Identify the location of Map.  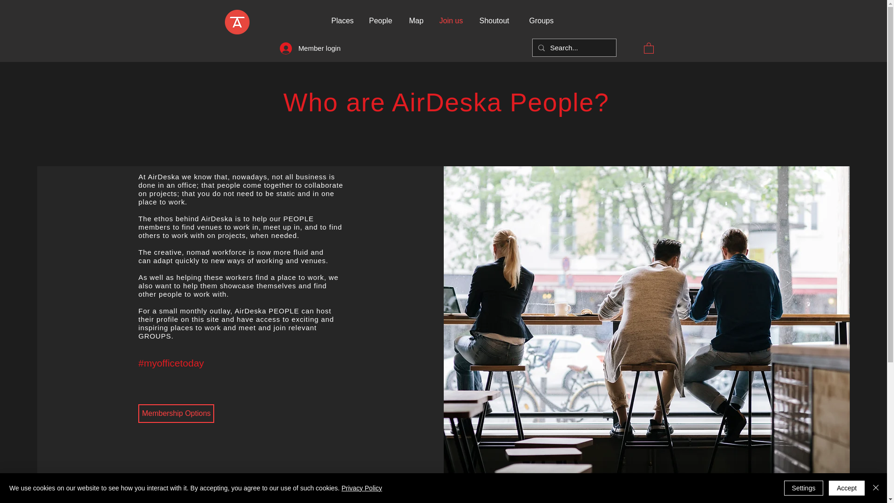
(417, 21).